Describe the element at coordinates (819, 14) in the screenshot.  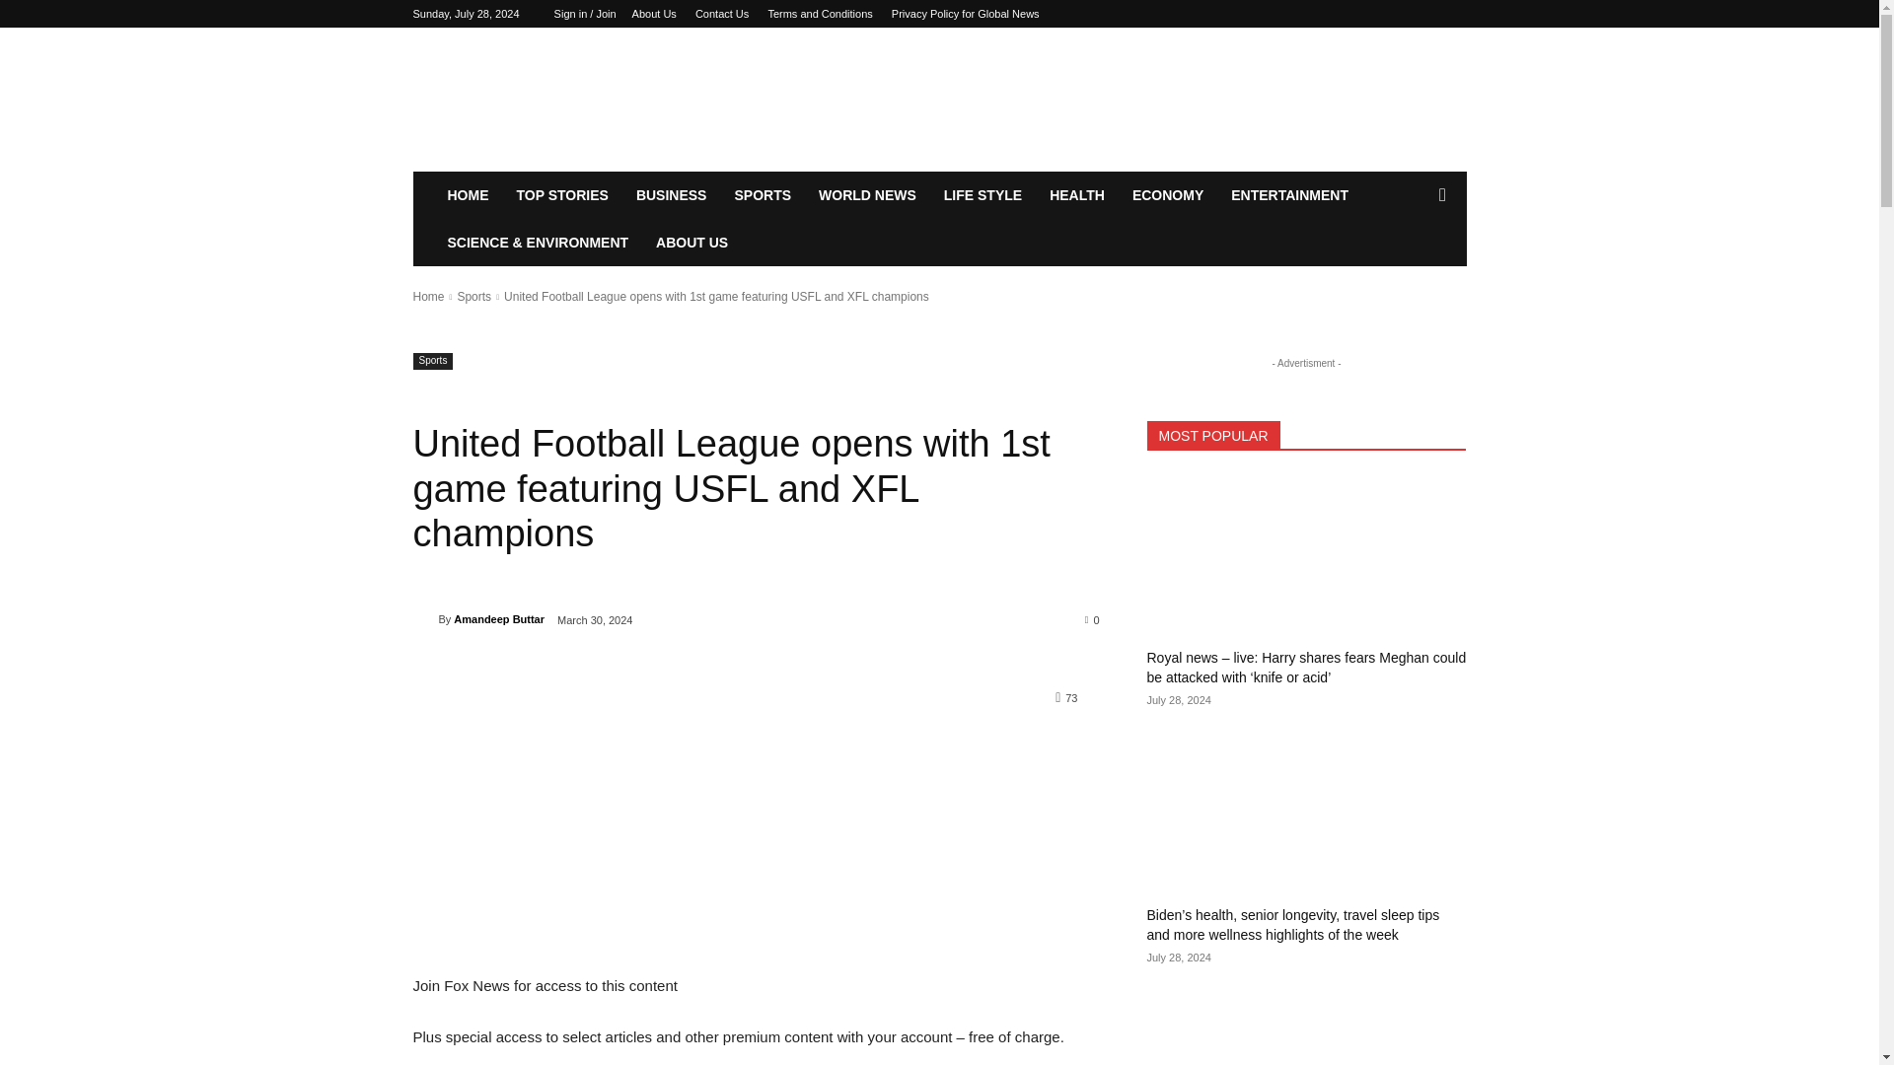
I see `Terms and Conditions` at that location.